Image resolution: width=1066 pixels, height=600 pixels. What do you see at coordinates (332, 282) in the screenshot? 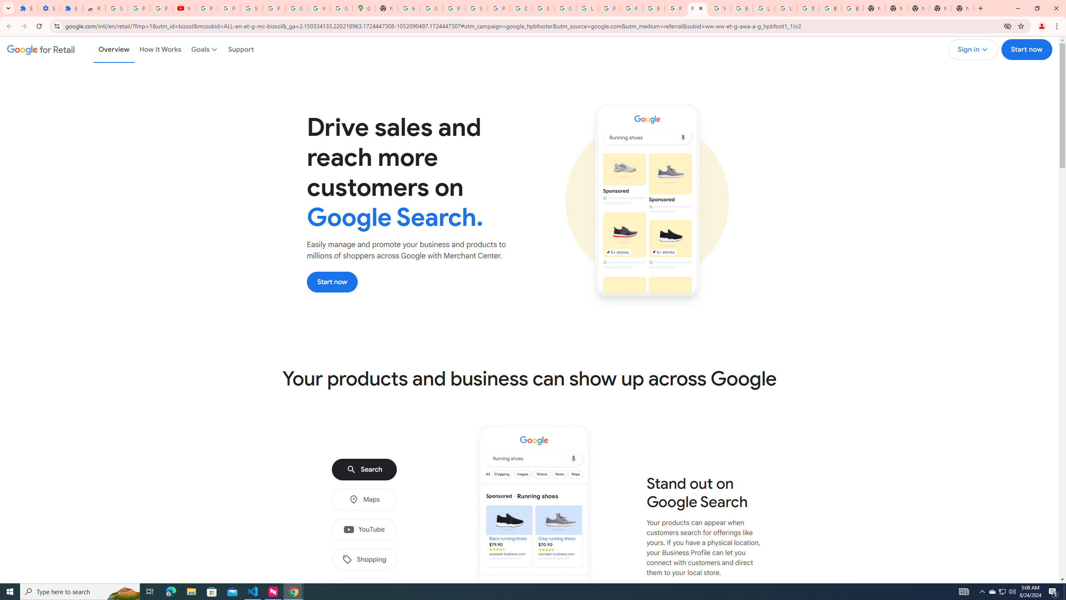
I see `Start now` at bounding box center [332, 282].